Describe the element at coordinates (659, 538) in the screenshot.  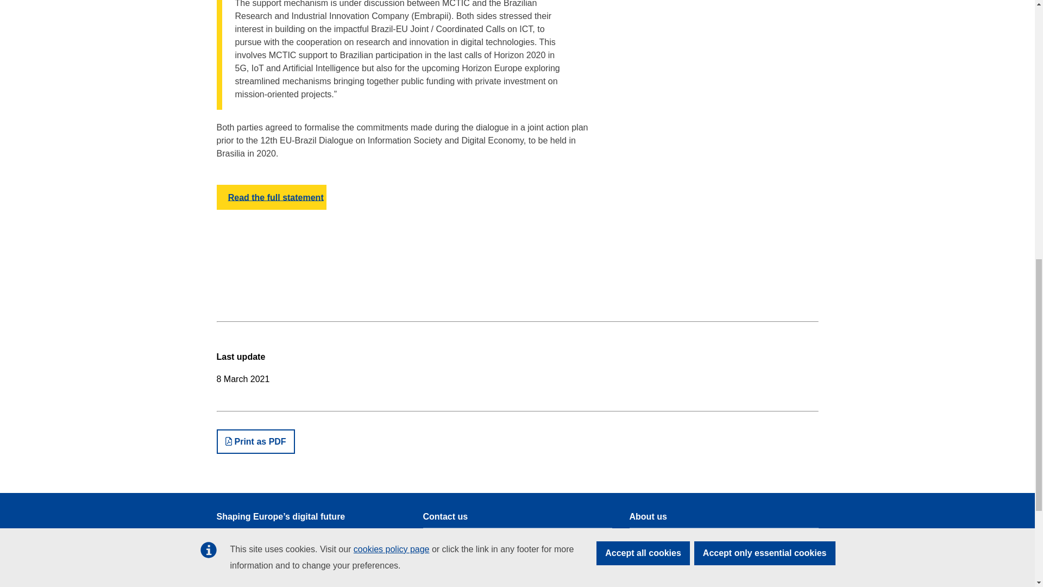
I see `Privacy statement` at that location.